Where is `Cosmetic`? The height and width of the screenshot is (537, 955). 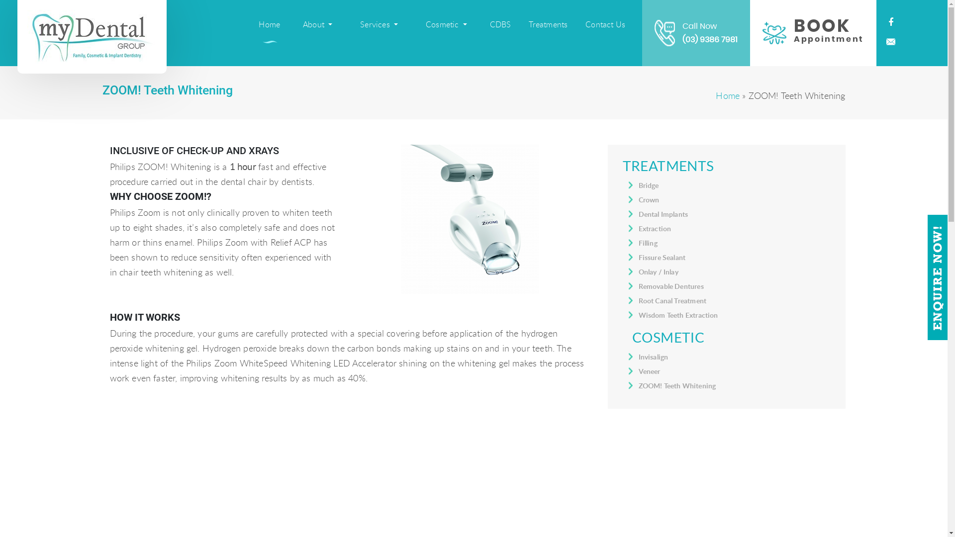
Cosmetic is located at coordinates (447, 25).